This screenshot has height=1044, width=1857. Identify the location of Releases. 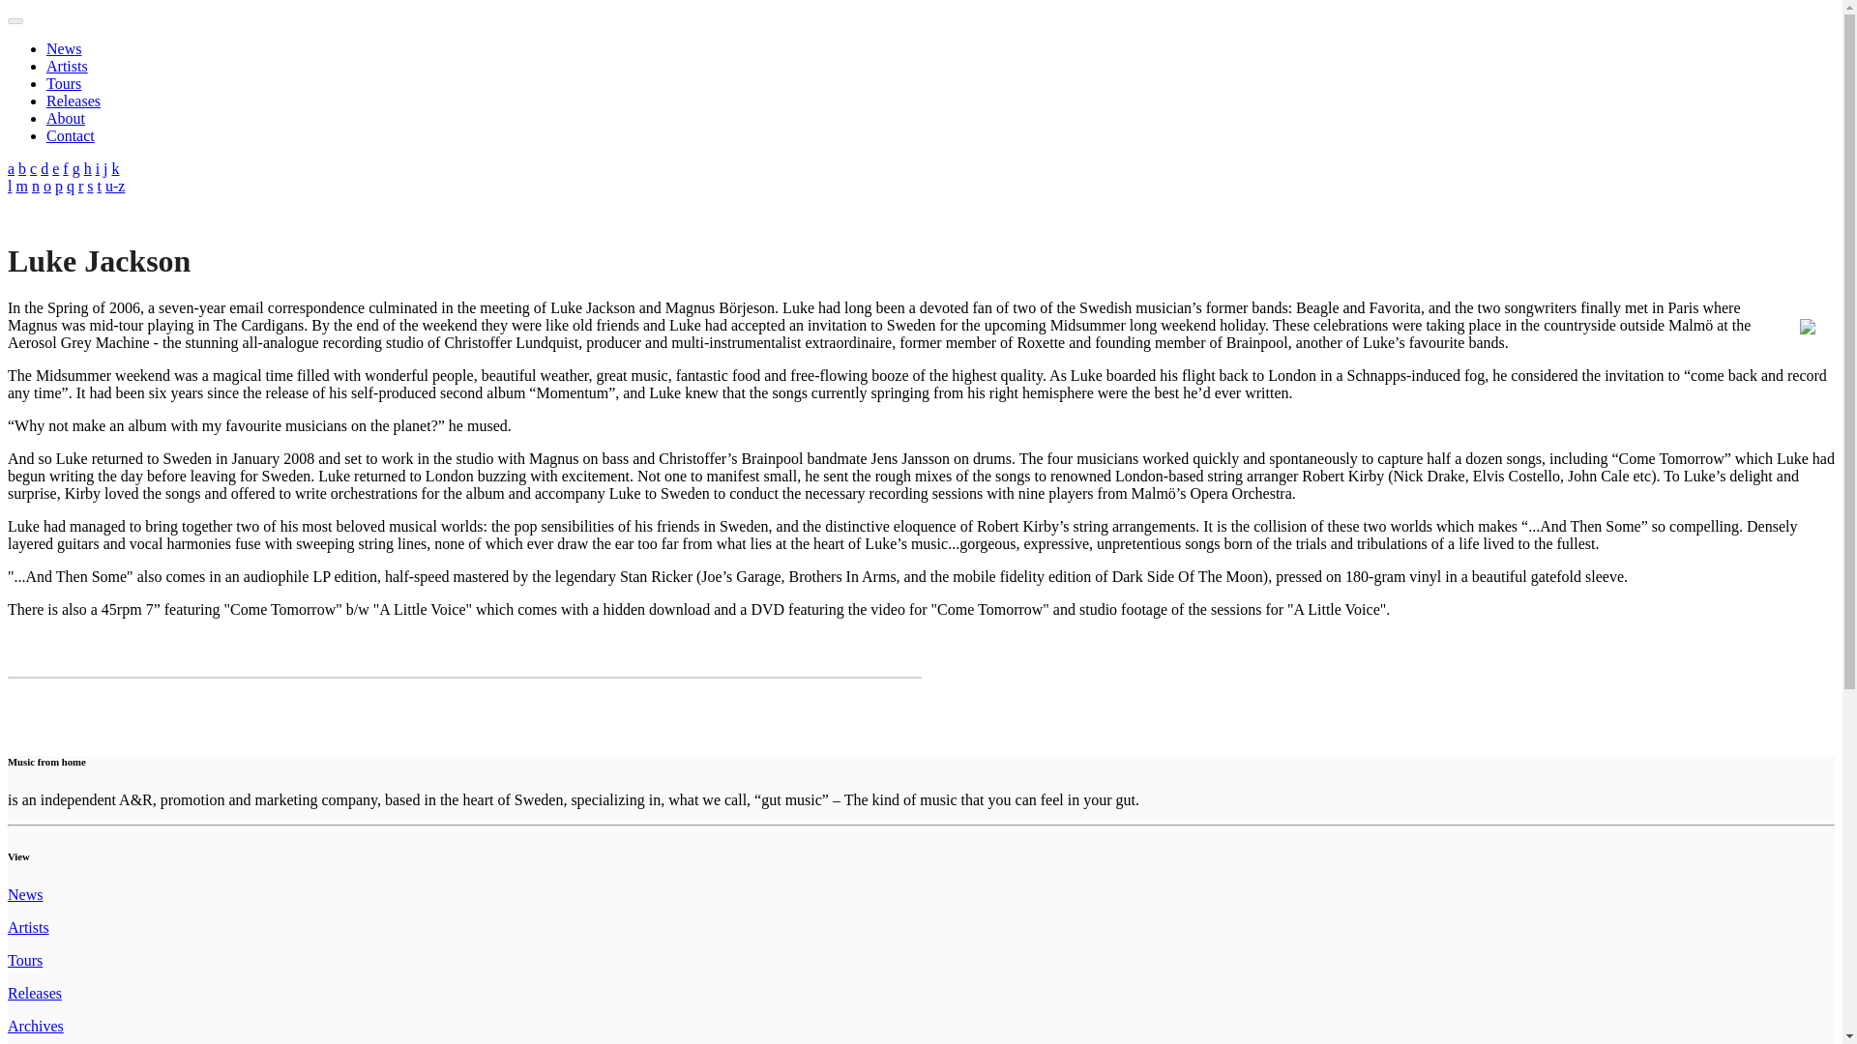
(74, 101).